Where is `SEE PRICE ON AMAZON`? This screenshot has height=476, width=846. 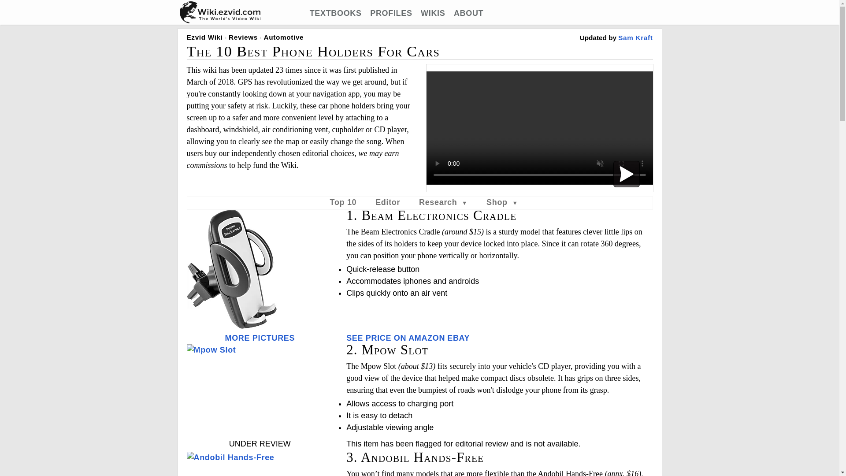
SEE PRICE ON AMAZON is located at coordinates (395, 338).